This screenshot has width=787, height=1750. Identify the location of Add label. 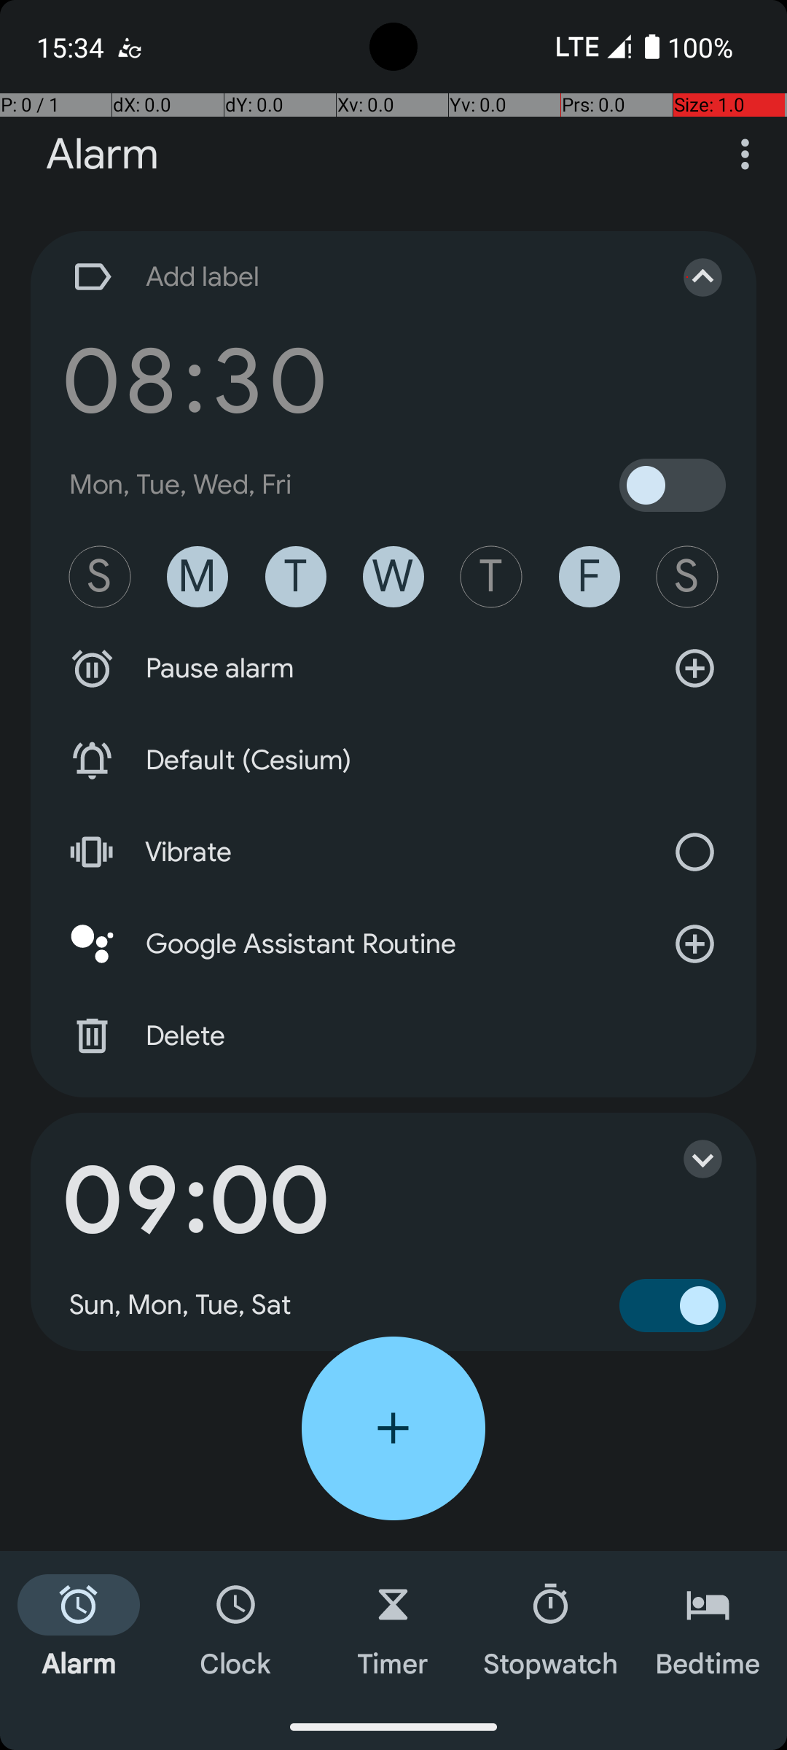
(356, 277).